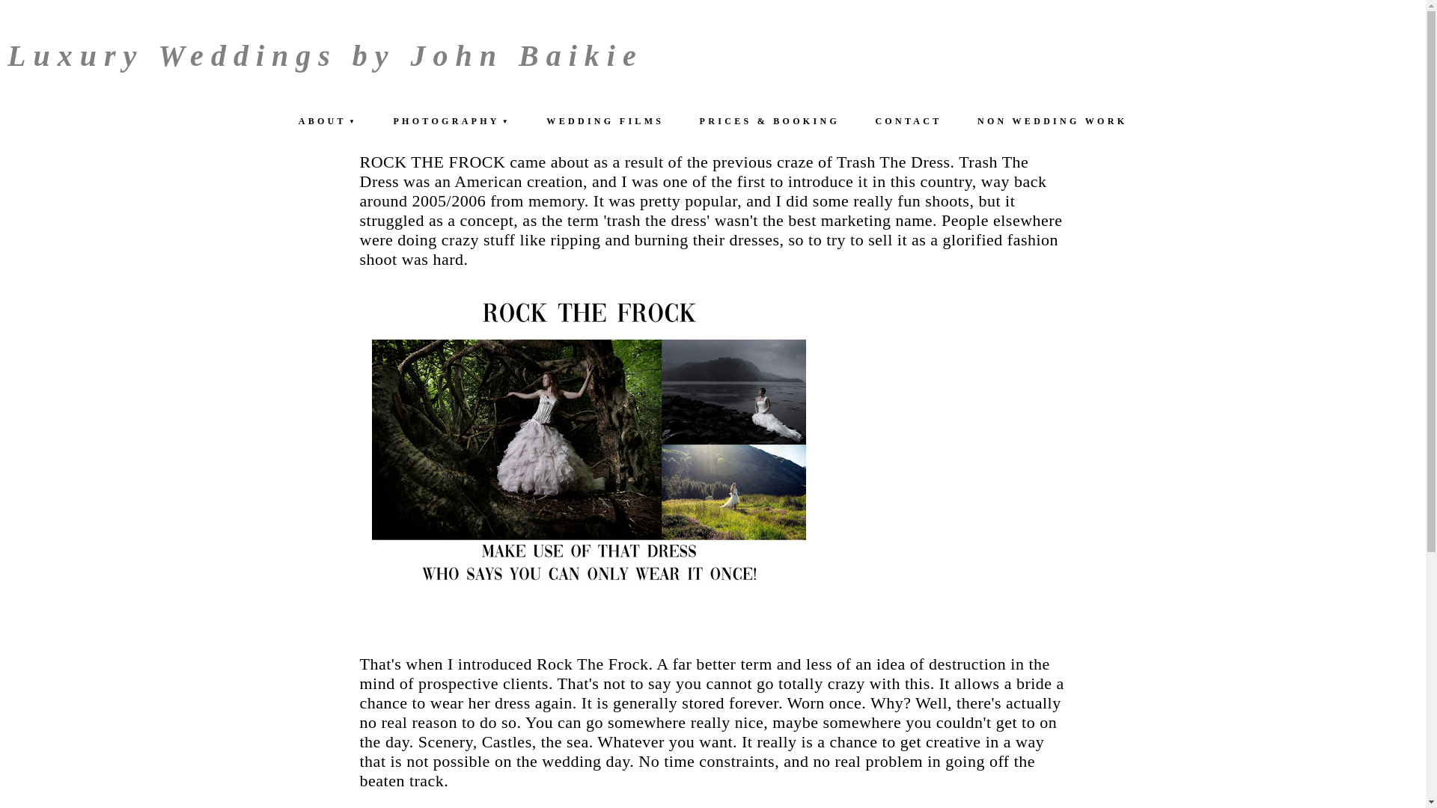 This screenshot has width=1437, height=808. I want to click on WEDDING FILMS, so click(605, 121).